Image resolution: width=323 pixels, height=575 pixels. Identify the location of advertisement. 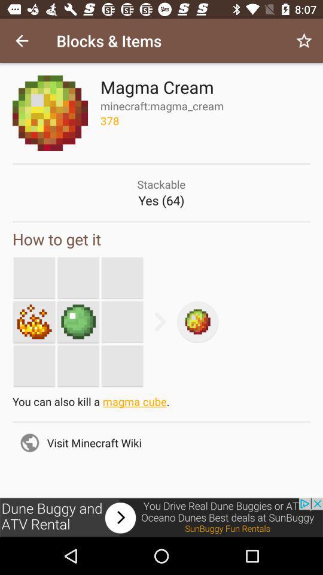
(161, 517).